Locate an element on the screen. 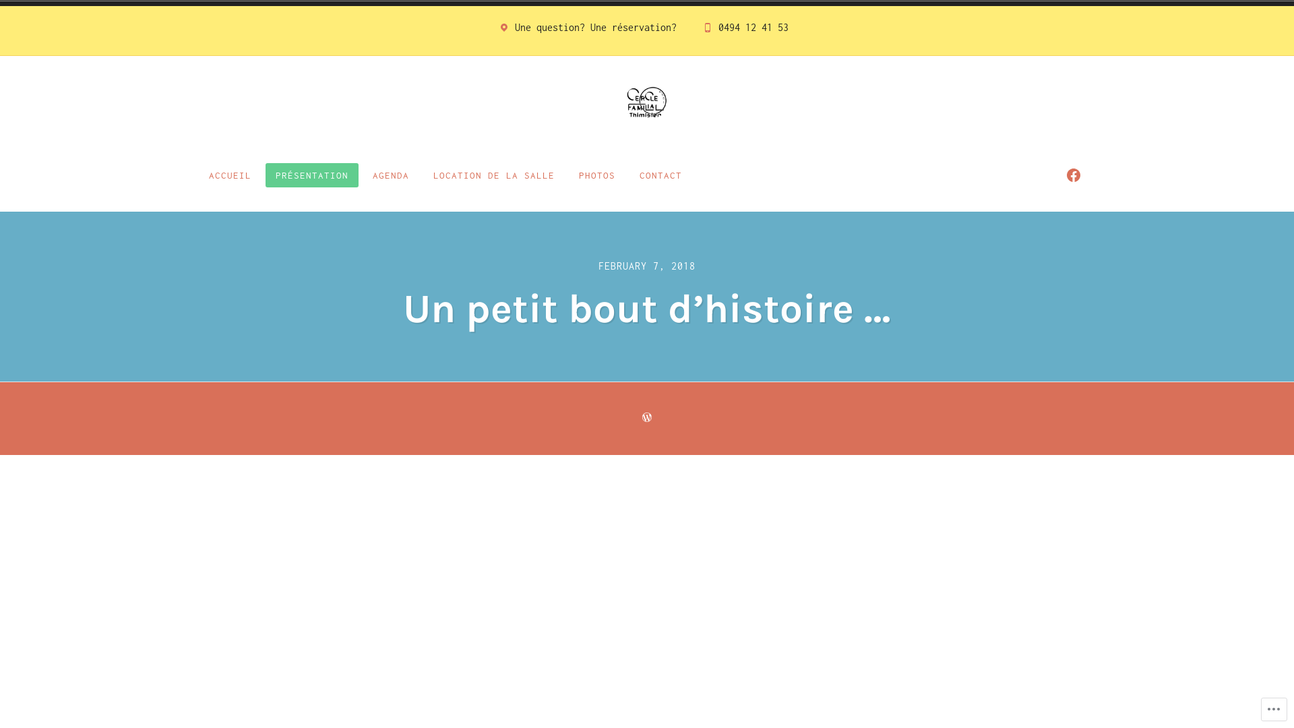  ACCUEIL is located at coordinates (230, 175).